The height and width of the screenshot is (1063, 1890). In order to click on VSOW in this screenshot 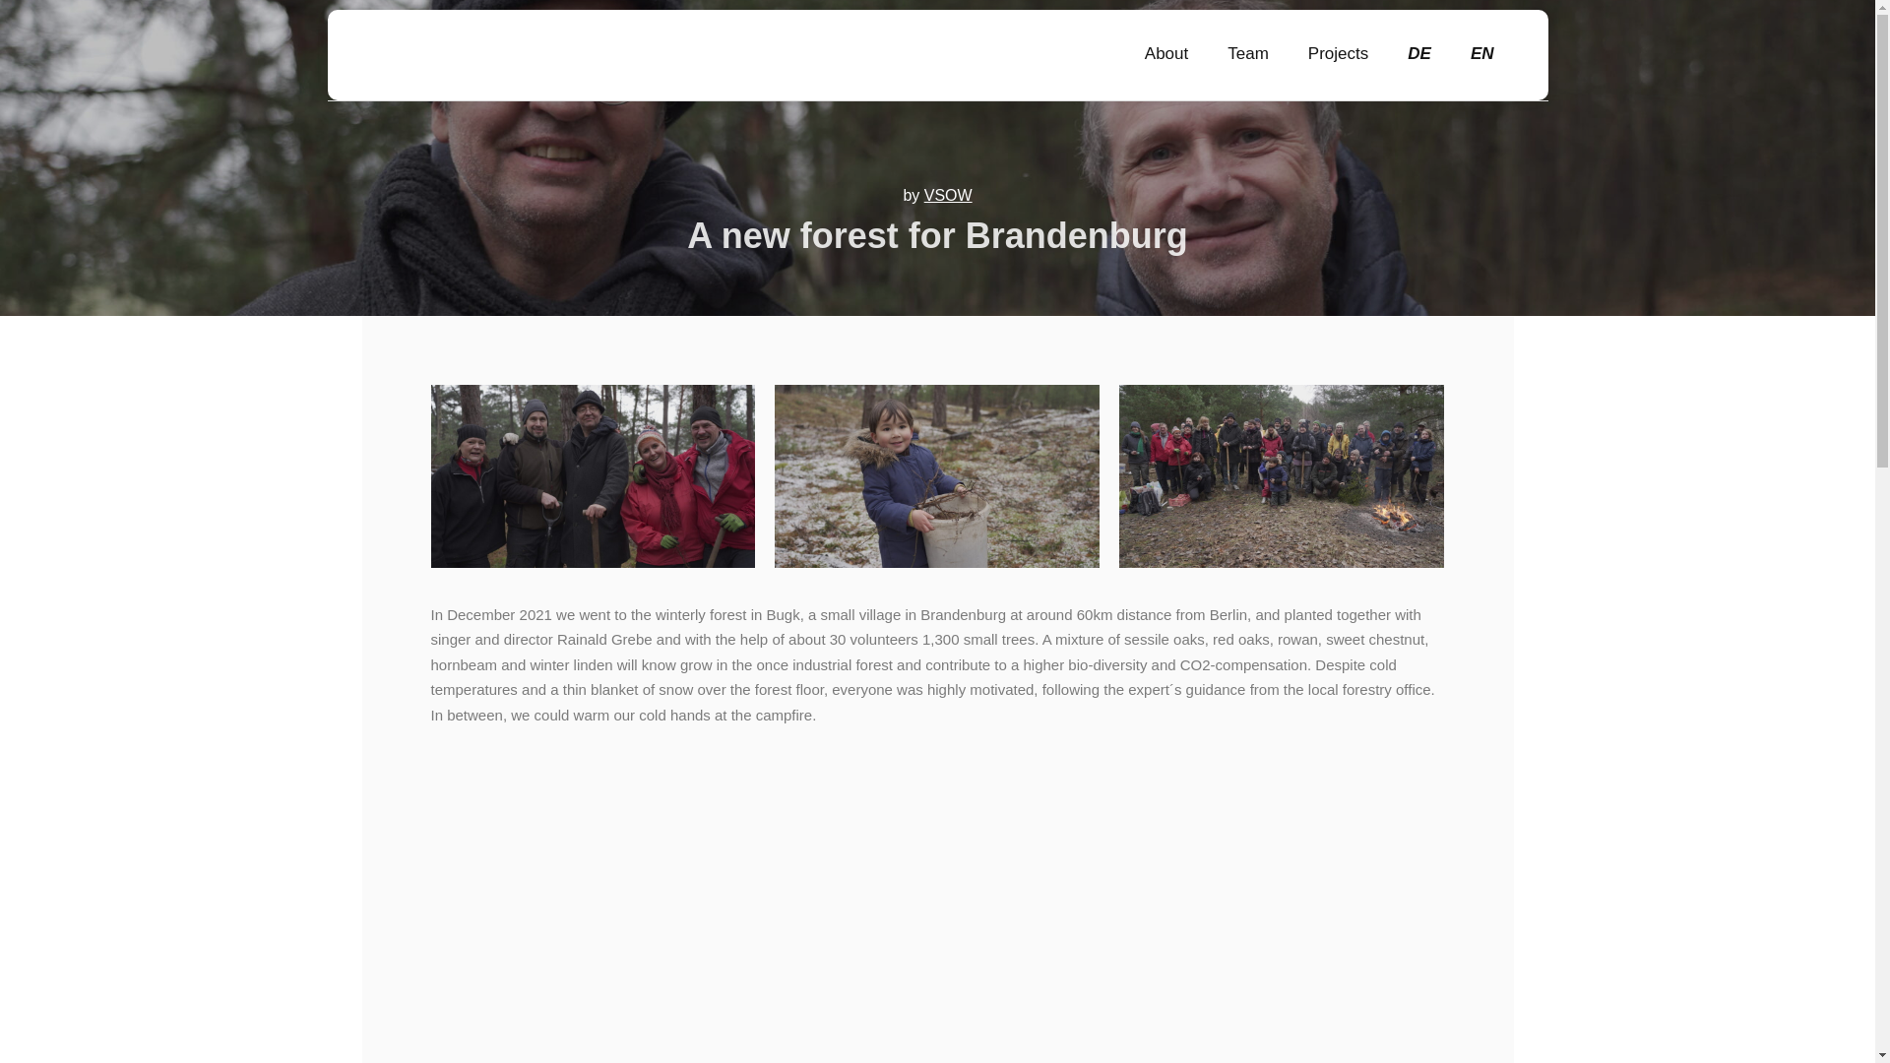, I will do `click(411, 54)`.